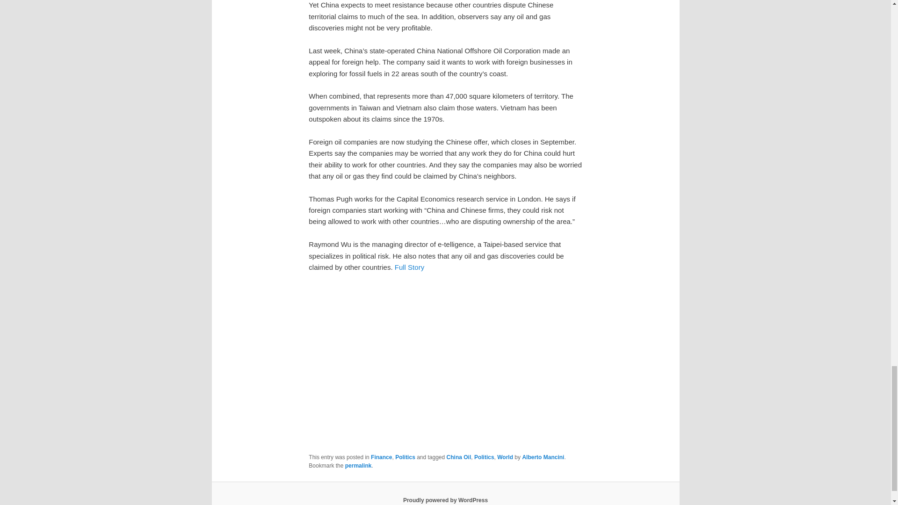 The height and width of the screenshot is (505, 898). Describe the element at coordinates (445, 500) in the screenshot. I see `Semantic Personal Publishing Platform` at that location.